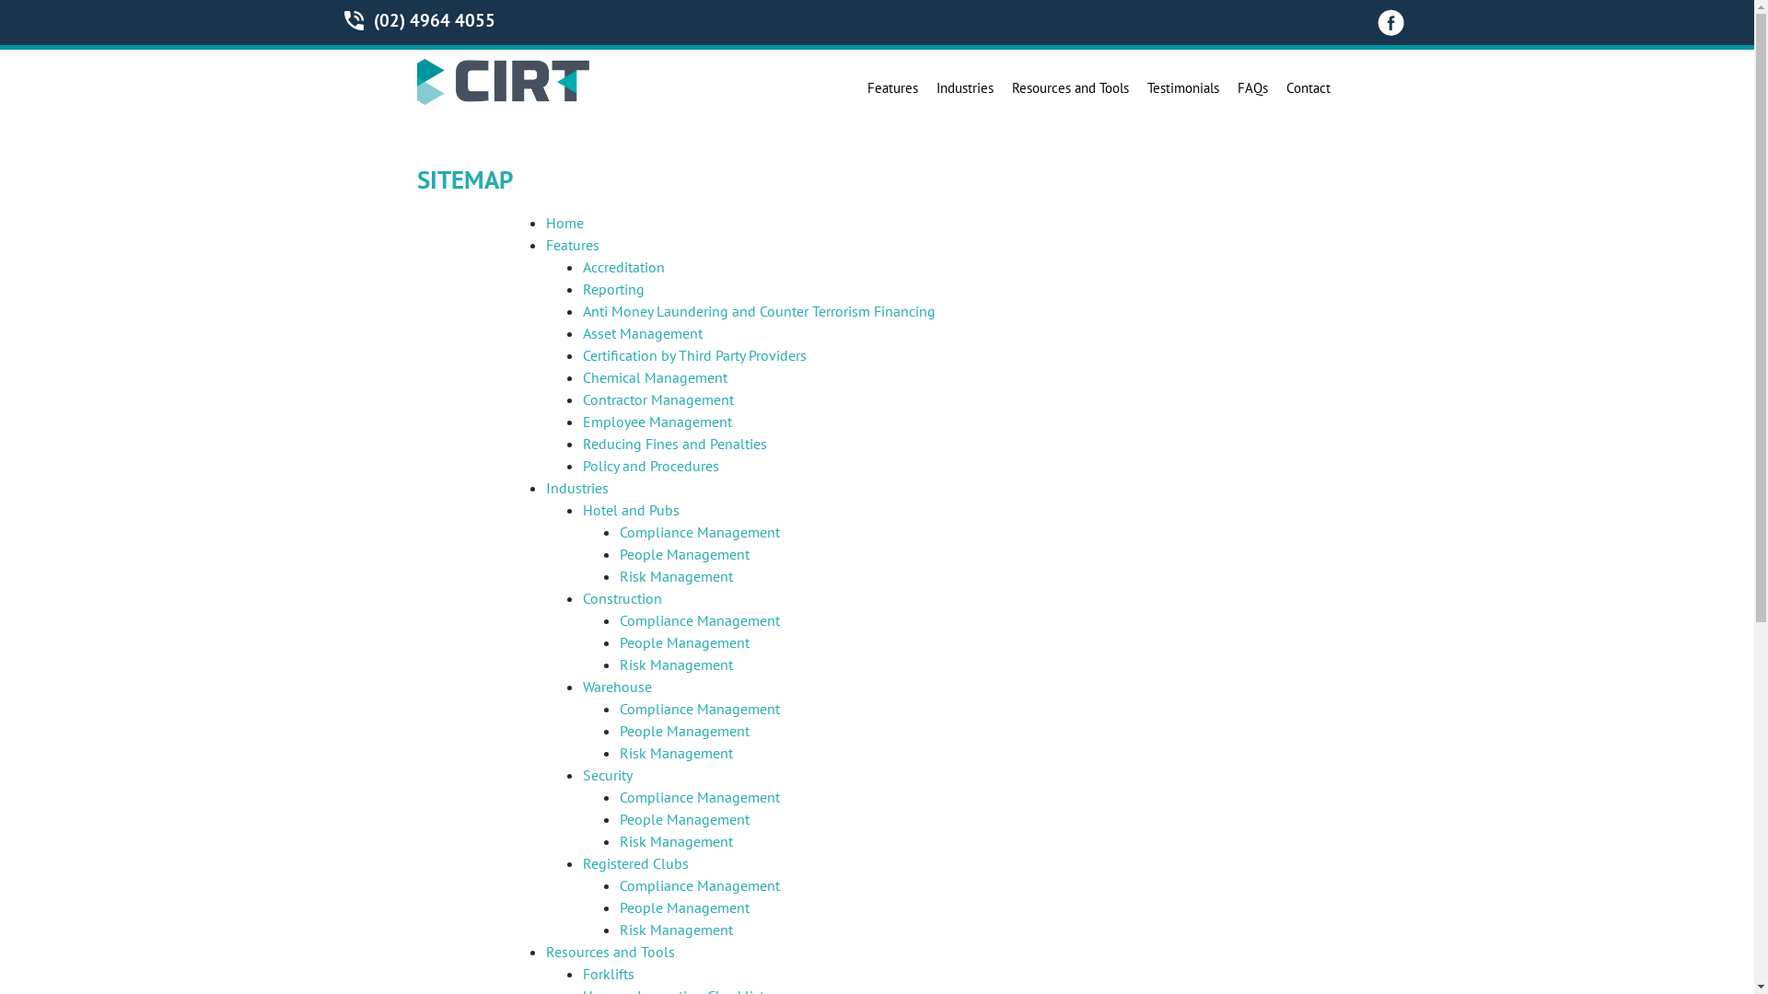  Describe the element at coordinates (699, 532) in the screenshot. I see `Compliance Management` at that location.